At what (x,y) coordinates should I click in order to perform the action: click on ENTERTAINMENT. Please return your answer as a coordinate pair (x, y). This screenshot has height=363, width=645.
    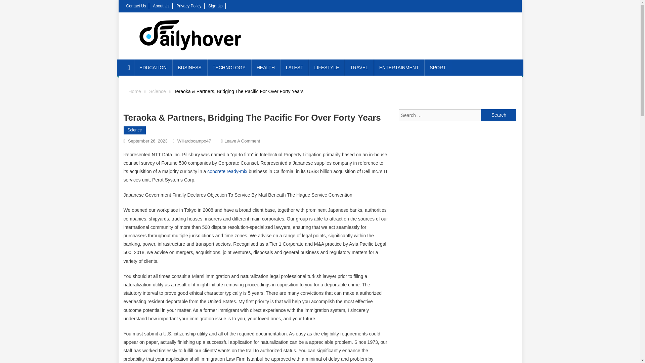
    Looking at the image, I should click on (399, 67).